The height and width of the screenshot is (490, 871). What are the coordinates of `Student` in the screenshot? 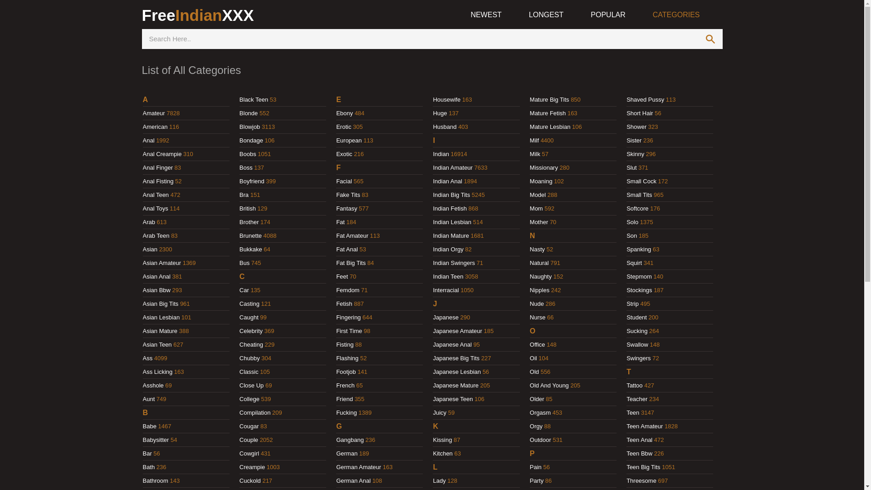 It's located at (637, 318).